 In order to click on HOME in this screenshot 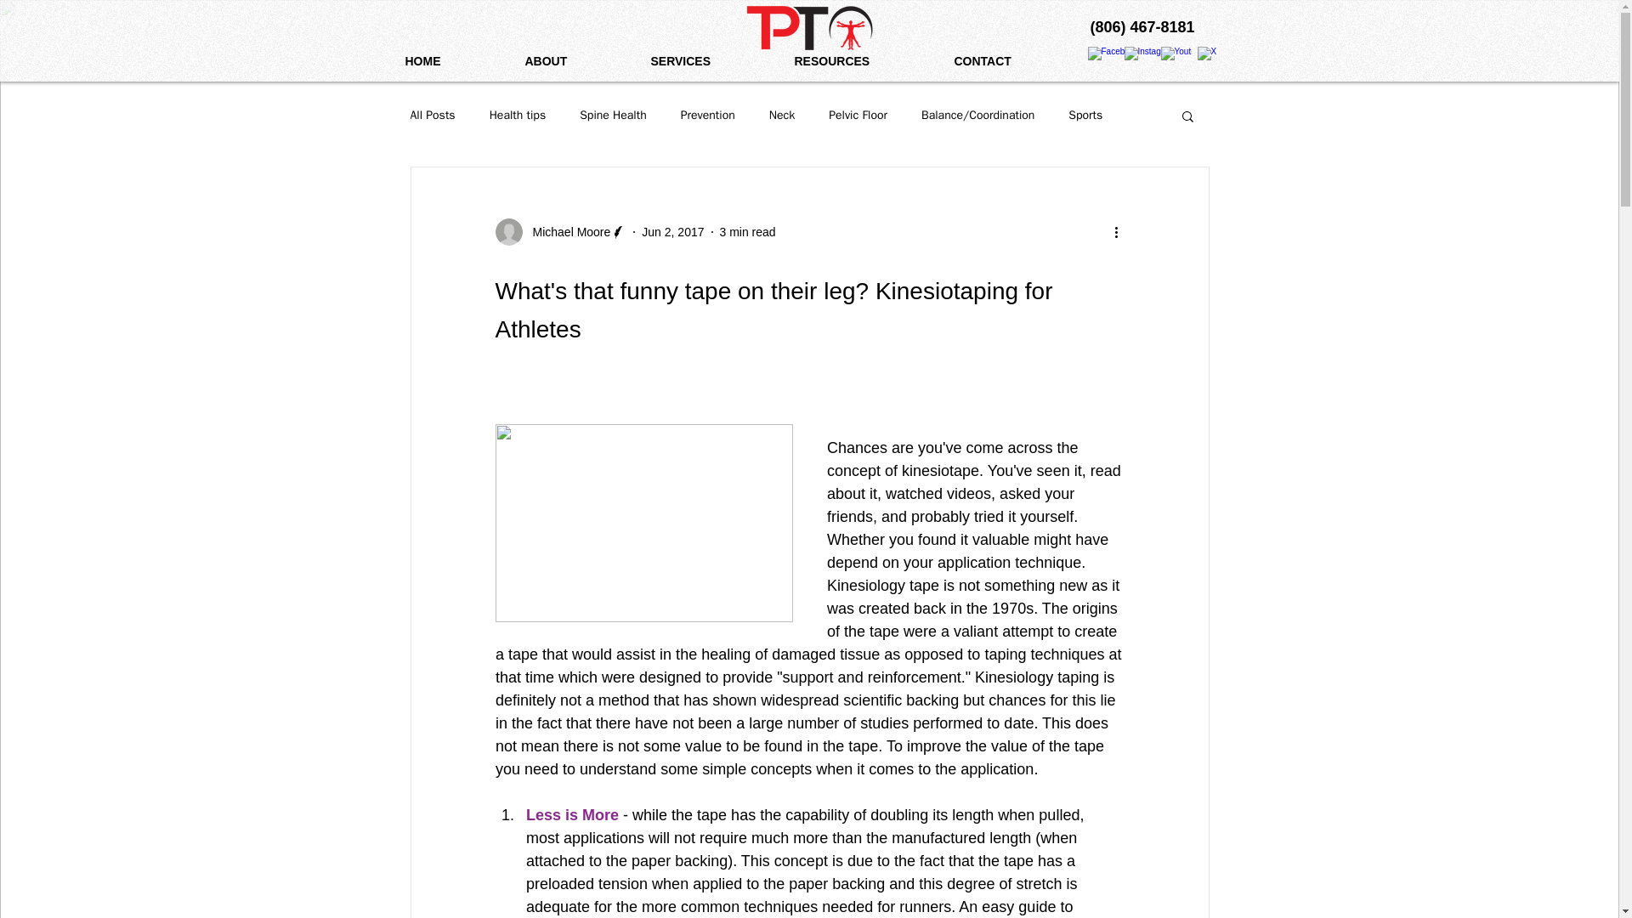, I will do `click(452, 61)`.